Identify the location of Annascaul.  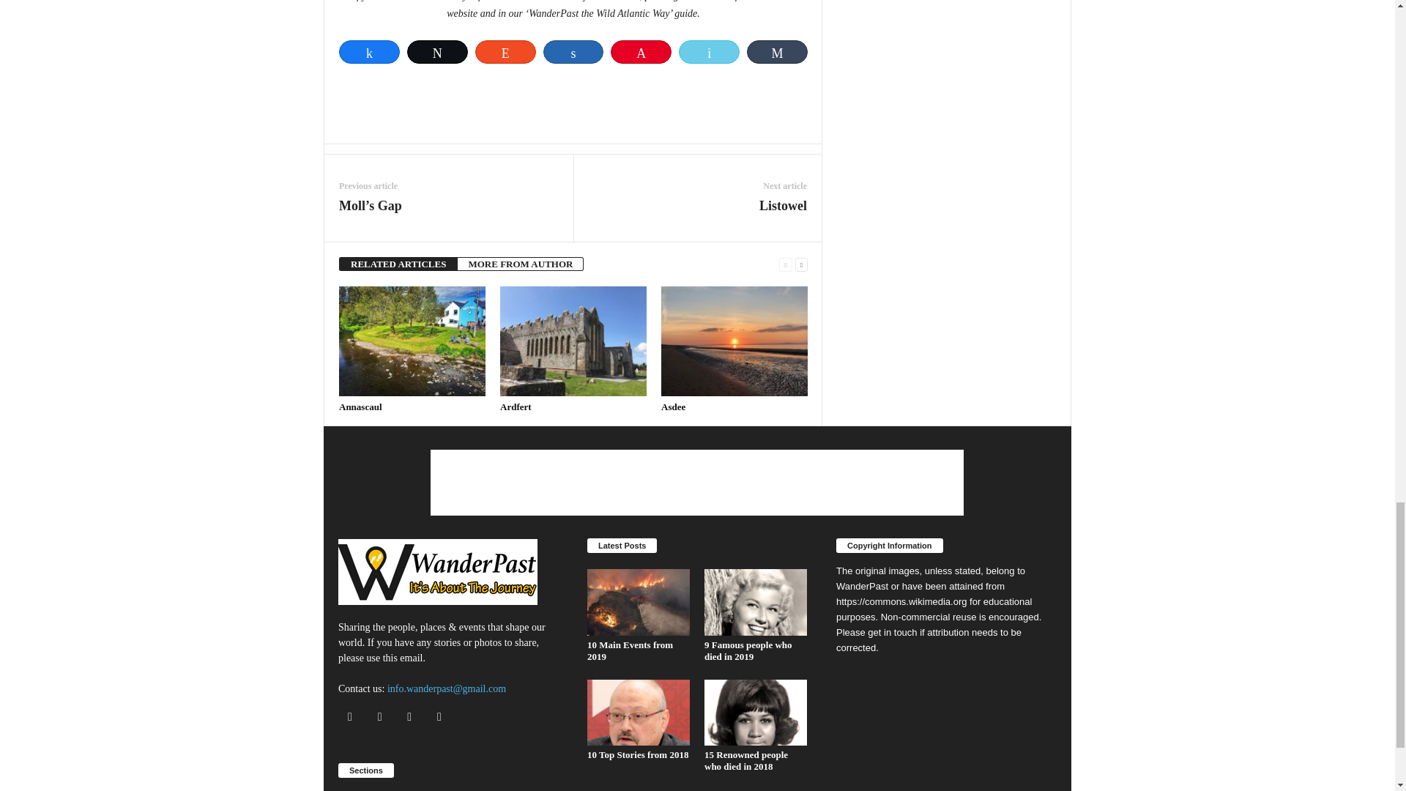
(360, 406).